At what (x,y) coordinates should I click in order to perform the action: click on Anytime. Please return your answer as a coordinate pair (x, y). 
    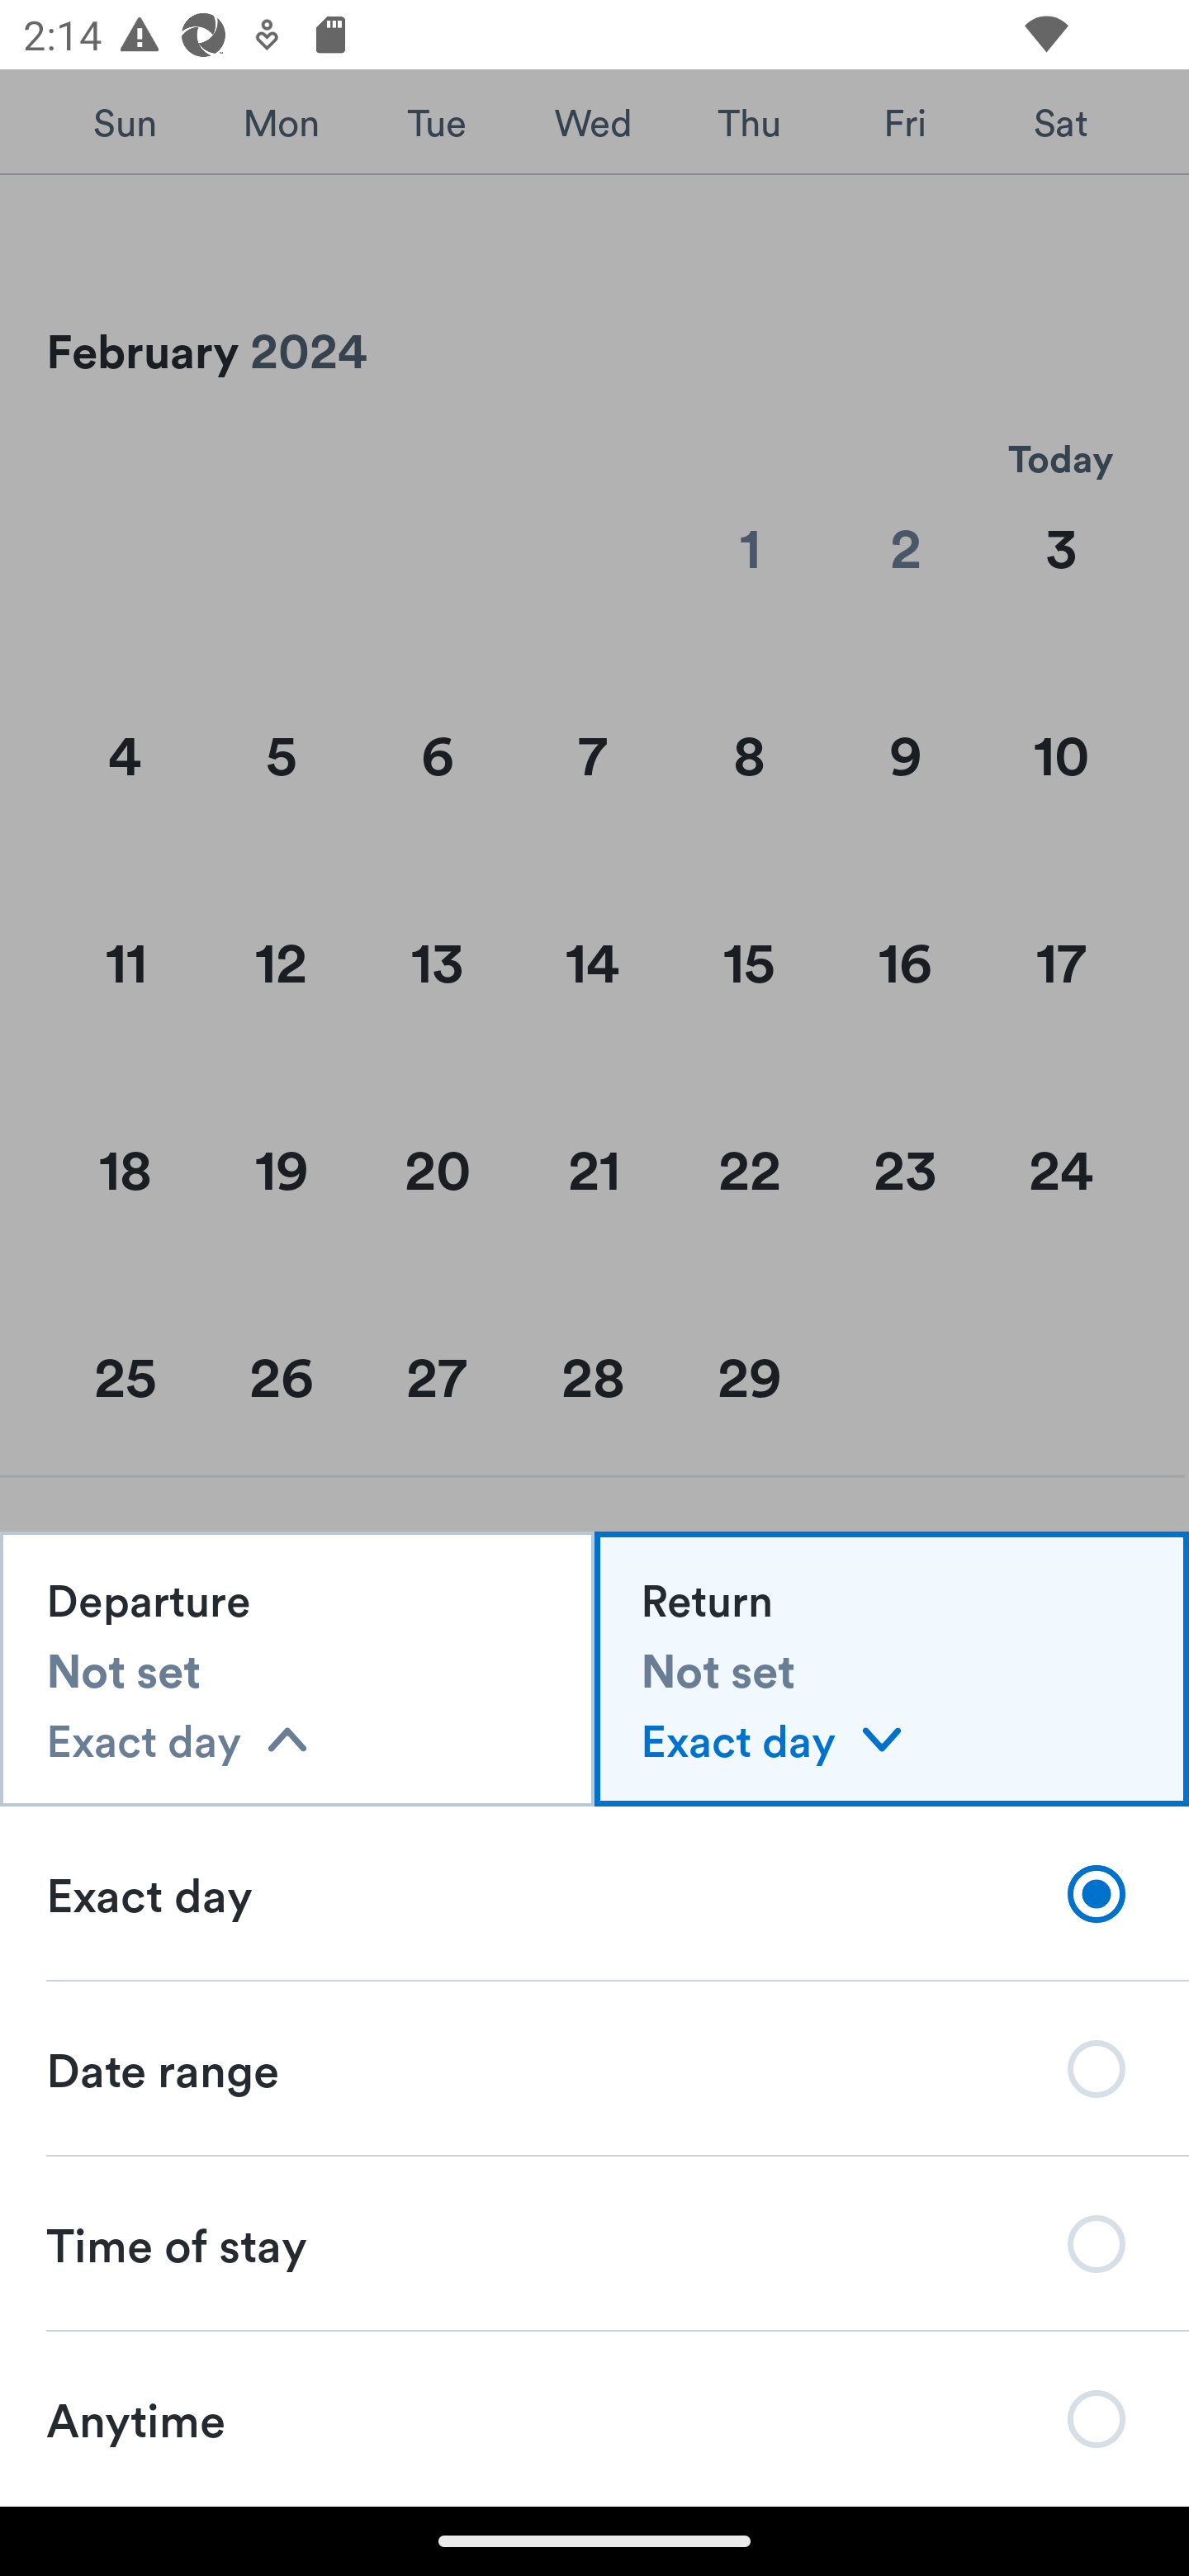
    Looking at the image, I should click on (594, 2418).